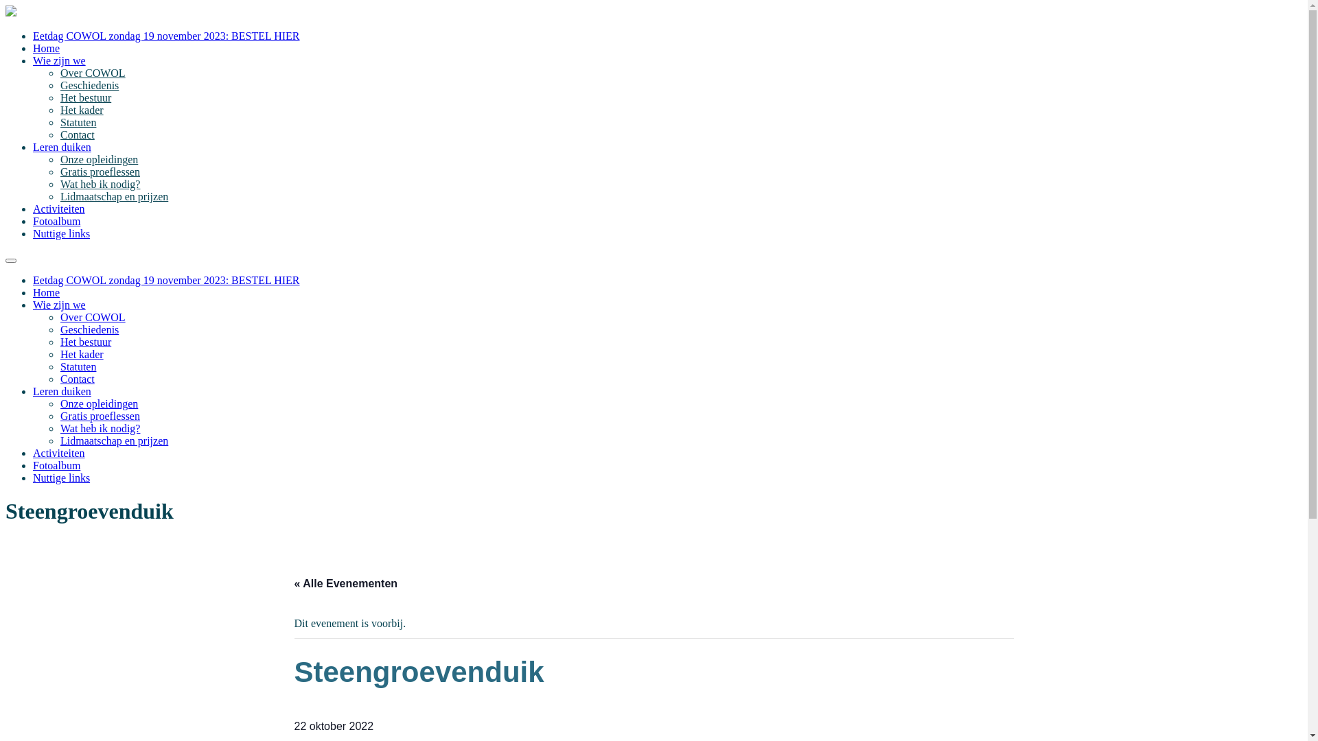 The image size is (1318, 741). Describe the element at coordinates (100, 416) in the screenshot. I see `Gratis proeflessen` at that location.